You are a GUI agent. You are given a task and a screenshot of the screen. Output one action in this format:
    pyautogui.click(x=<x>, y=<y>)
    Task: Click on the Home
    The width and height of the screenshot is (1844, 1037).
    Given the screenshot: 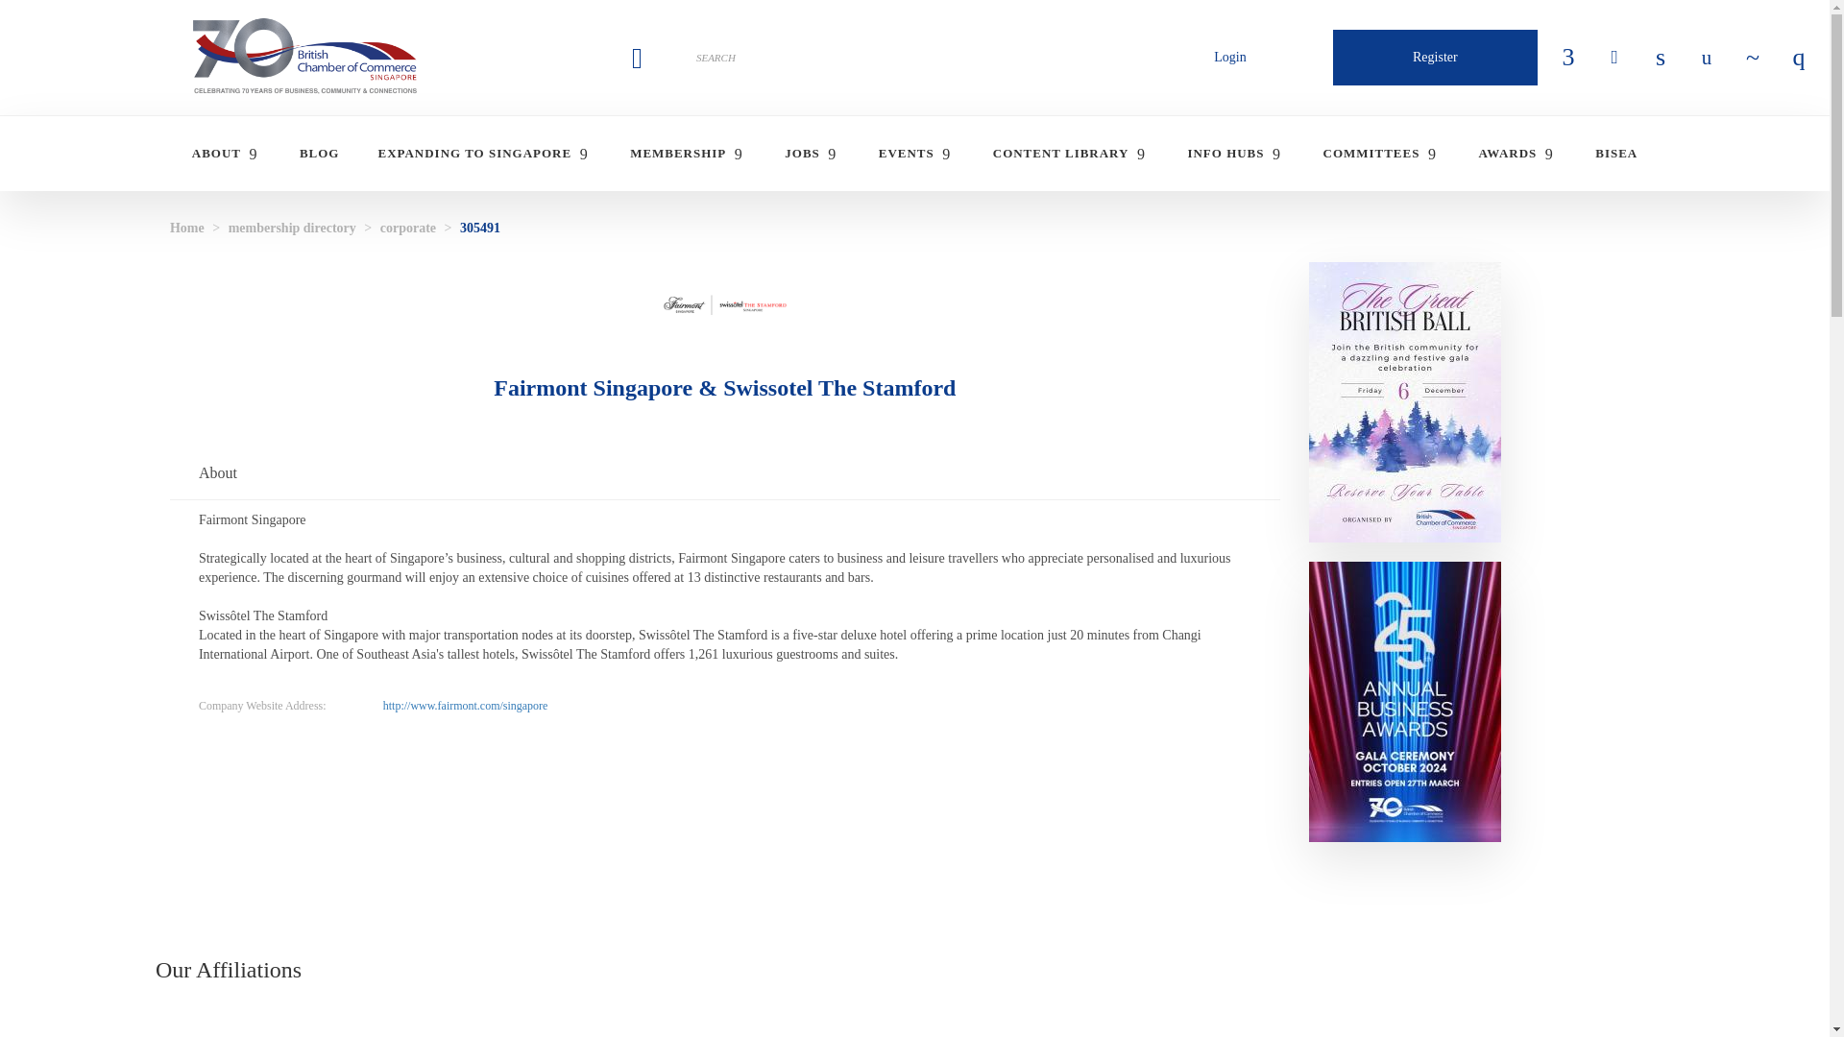 What is the action you would take?
    pyautogui.click(x=305, y=58)
    